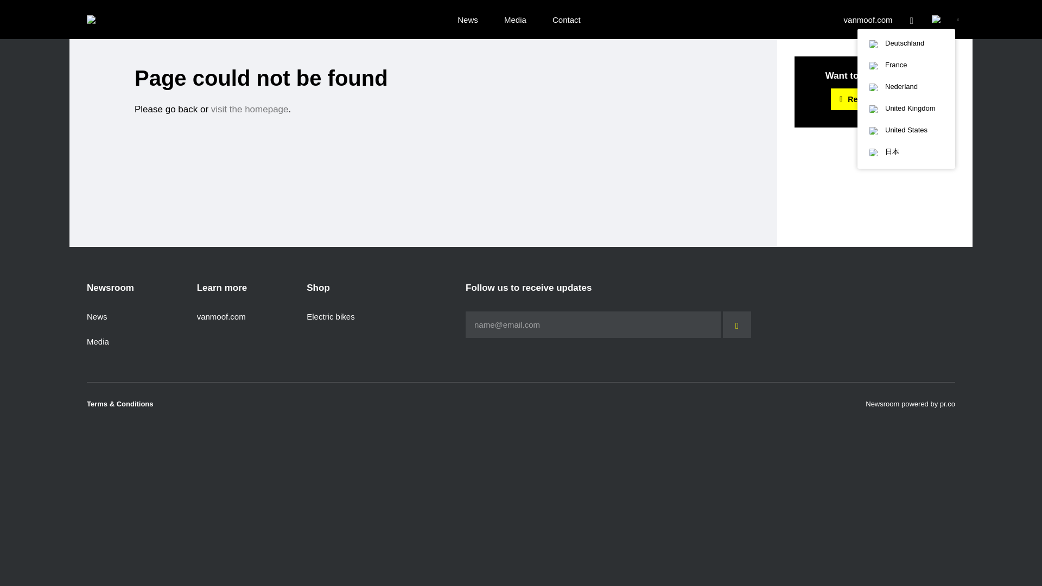  Describe the element at coordinates (221, 316) in the screenshot. I see `vanmoof.com` at that location.